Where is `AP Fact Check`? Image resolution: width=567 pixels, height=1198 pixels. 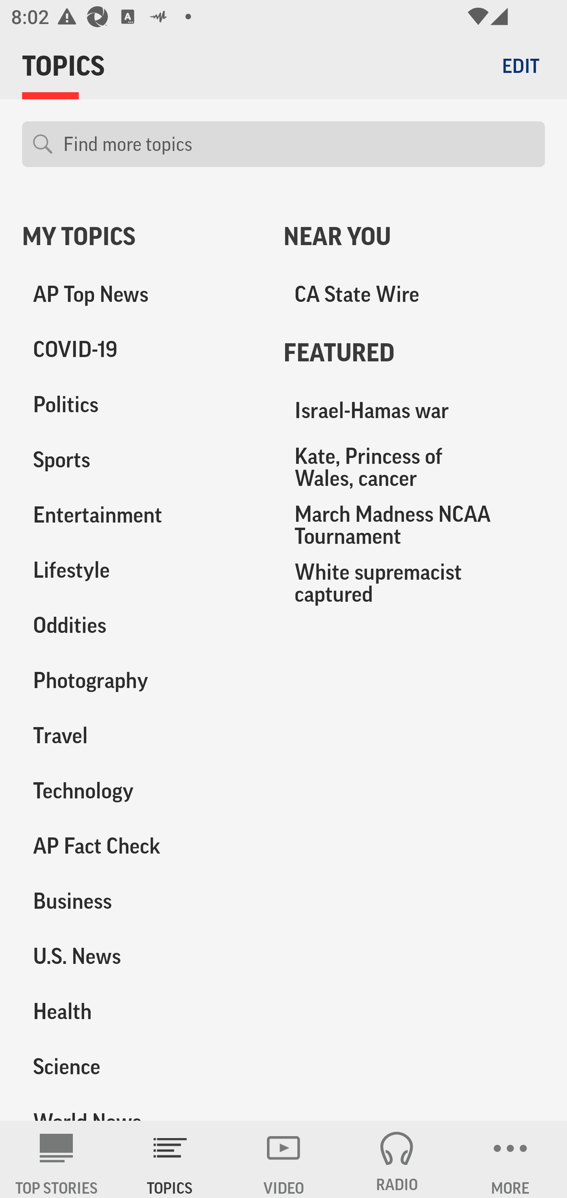 AP Fact Check is located at coordinates (142, 846).